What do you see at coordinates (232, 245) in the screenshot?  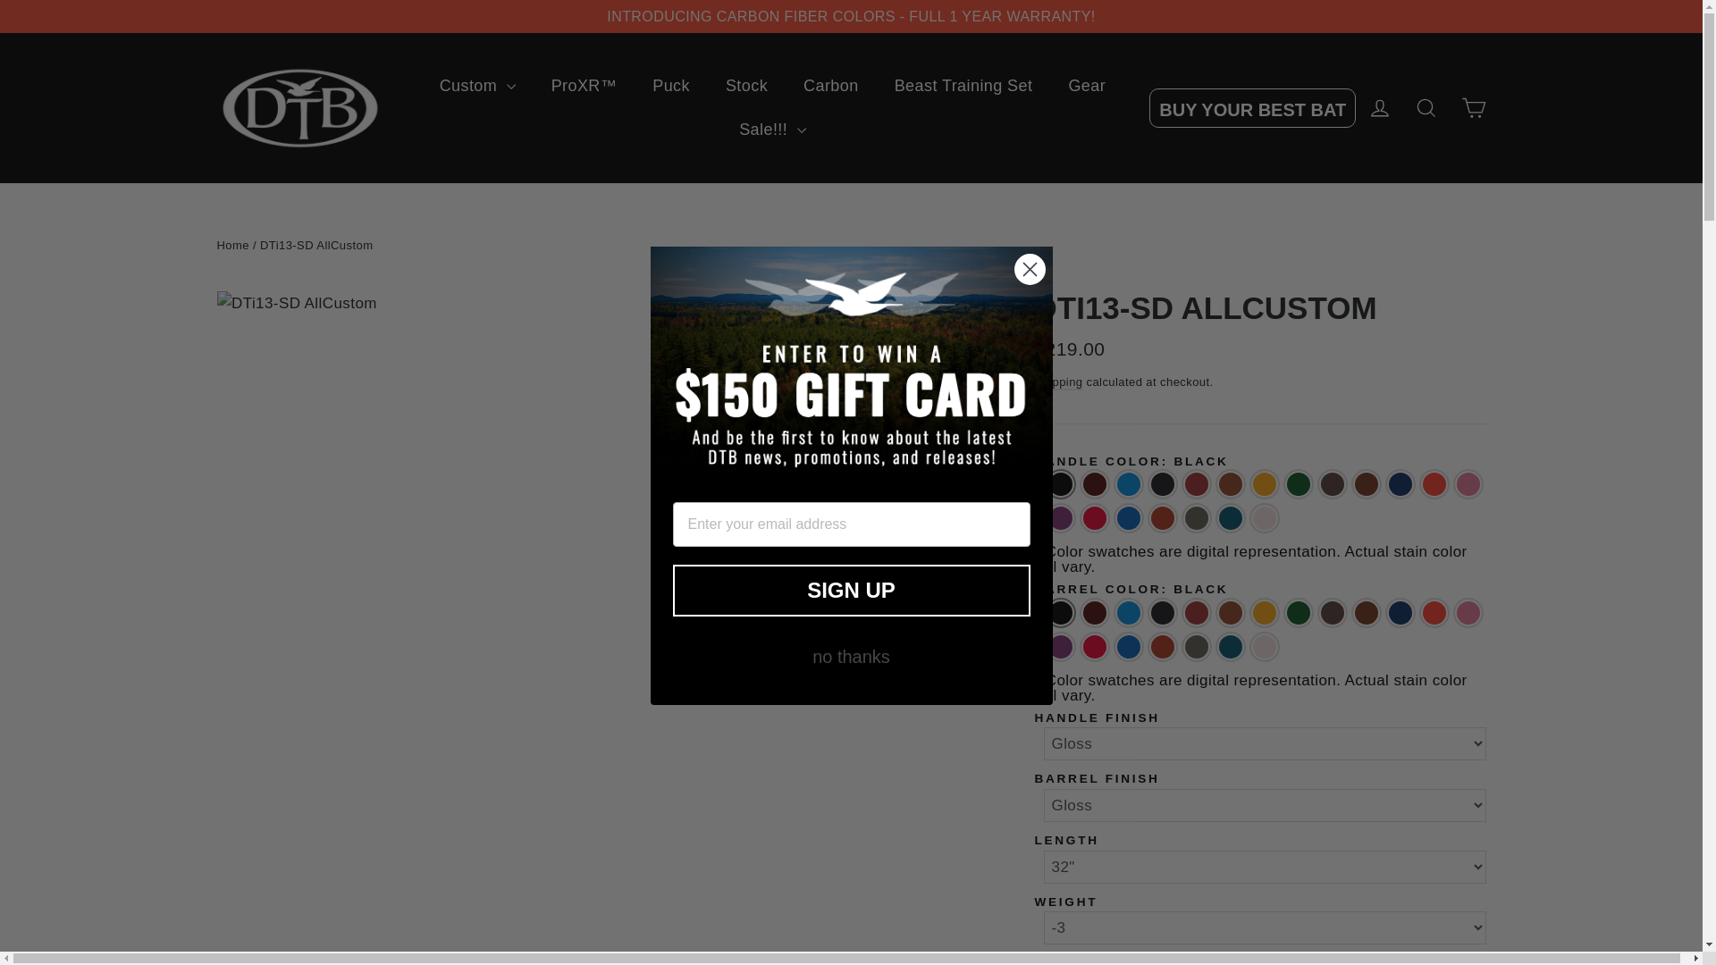 I see `Back to the frontpage` at bounding box center [232, 245].